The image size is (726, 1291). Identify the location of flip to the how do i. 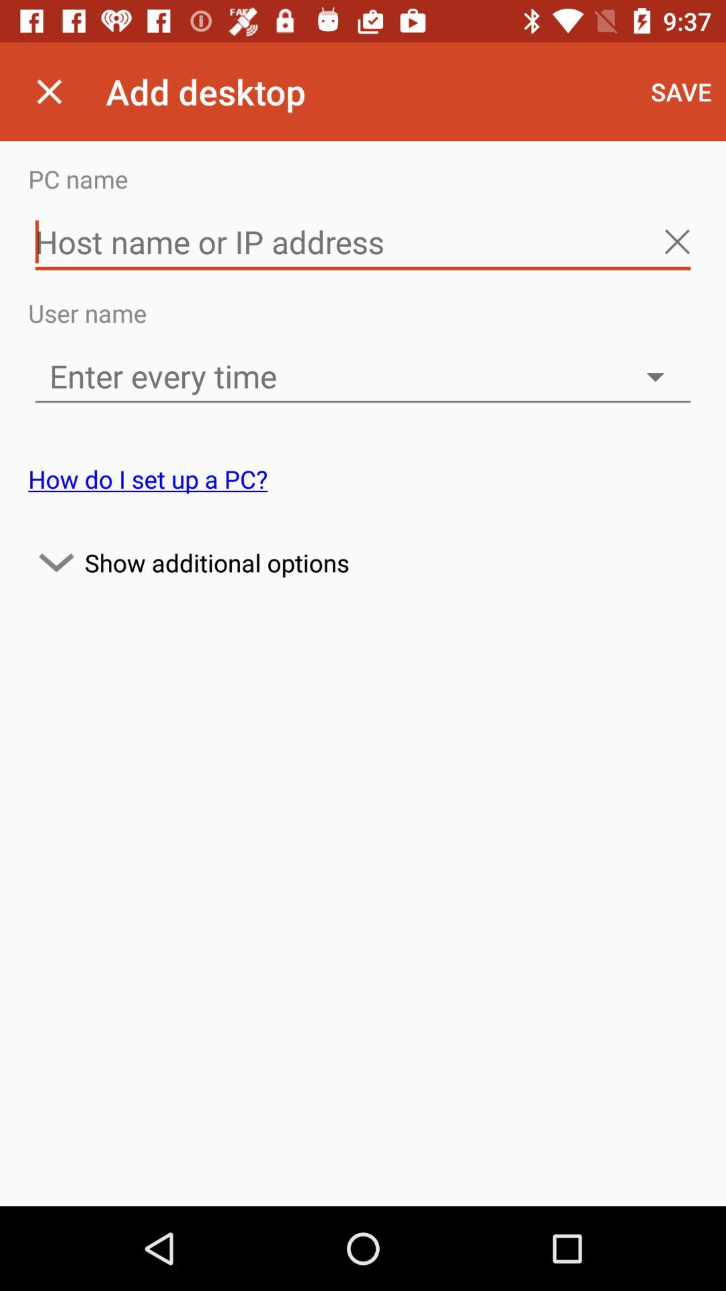
(148, 479).